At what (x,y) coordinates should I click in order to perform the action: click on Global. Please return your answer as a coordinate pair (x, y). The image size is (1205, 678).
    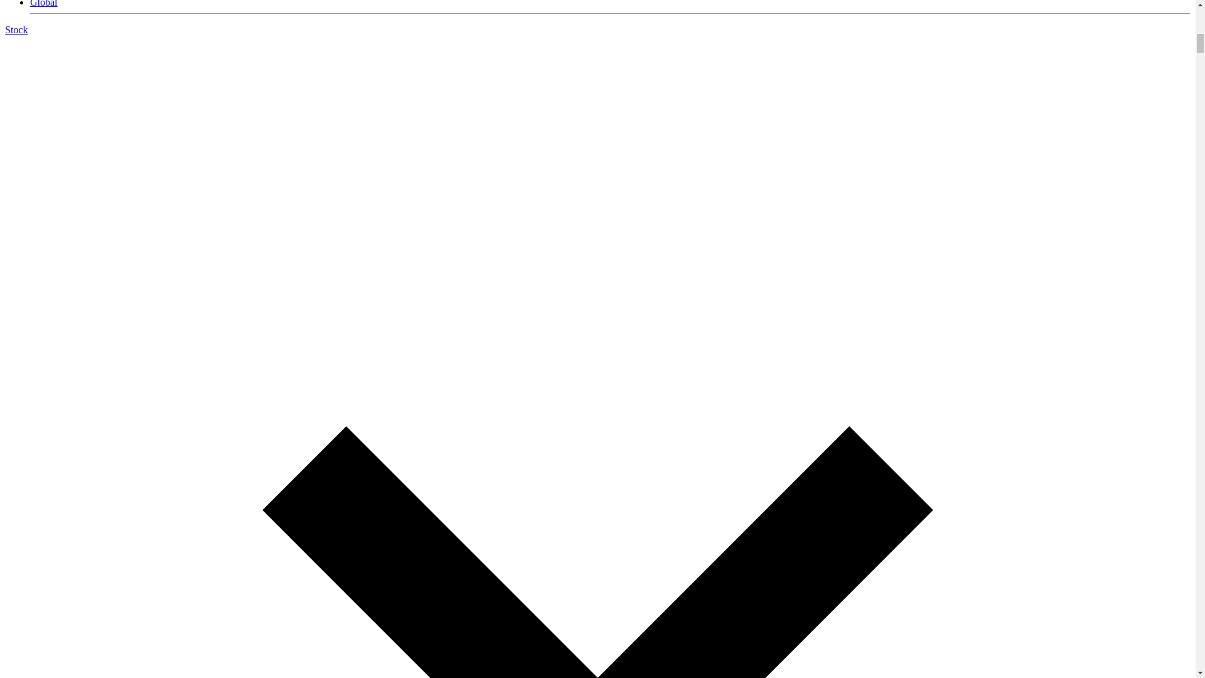
    Looking at the image, I should click on (44, 4).